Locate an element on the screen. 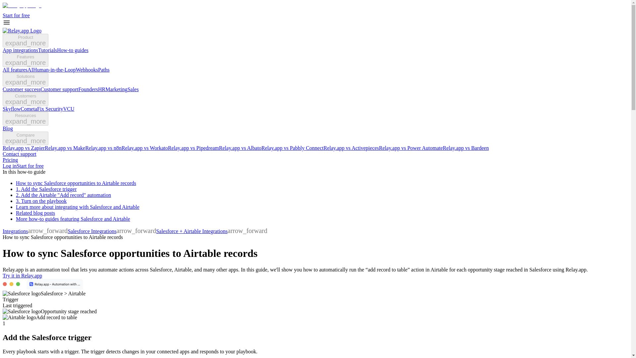 This screenshot has height=358, width=636. How-to guides is located at coordinates (73, 50).